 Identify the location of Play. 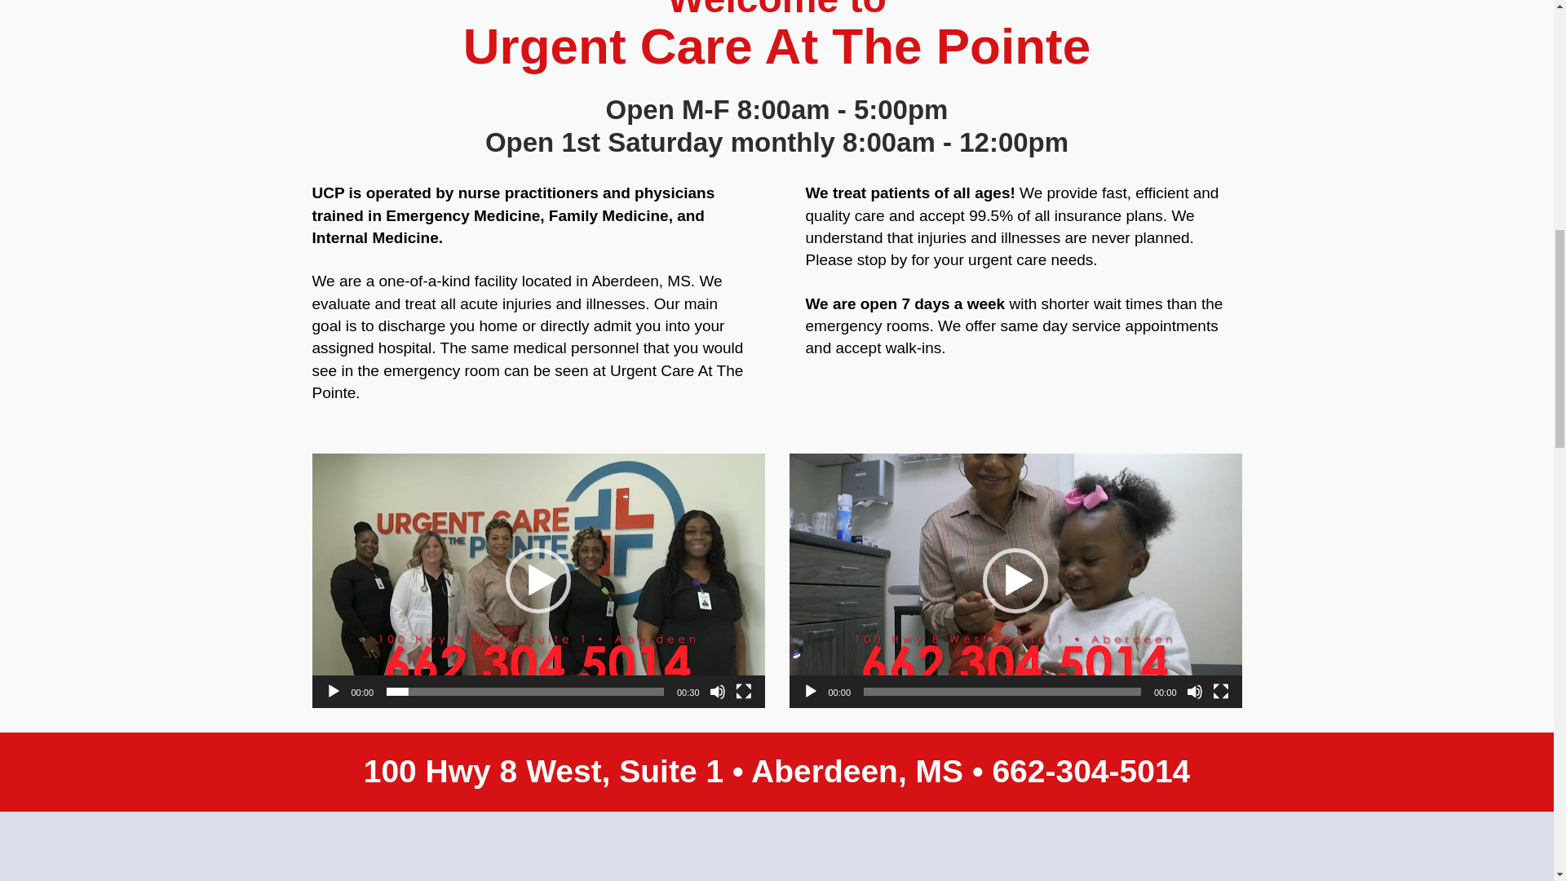
(333, 692).